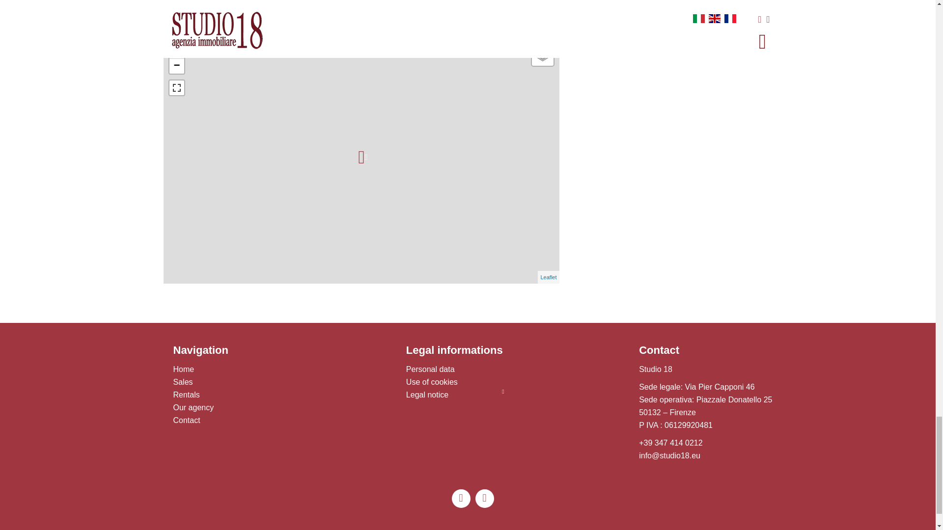  Describe the element at coordinates (176, 66) in the screenshot. I see `Zoom out` at that location.